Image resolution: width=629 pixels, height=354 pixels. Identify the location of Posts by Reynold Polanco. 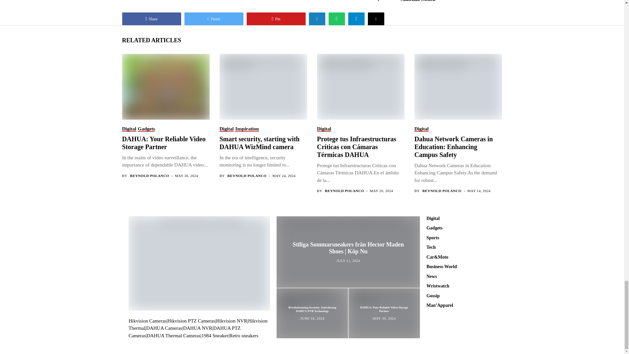
(345, 191).